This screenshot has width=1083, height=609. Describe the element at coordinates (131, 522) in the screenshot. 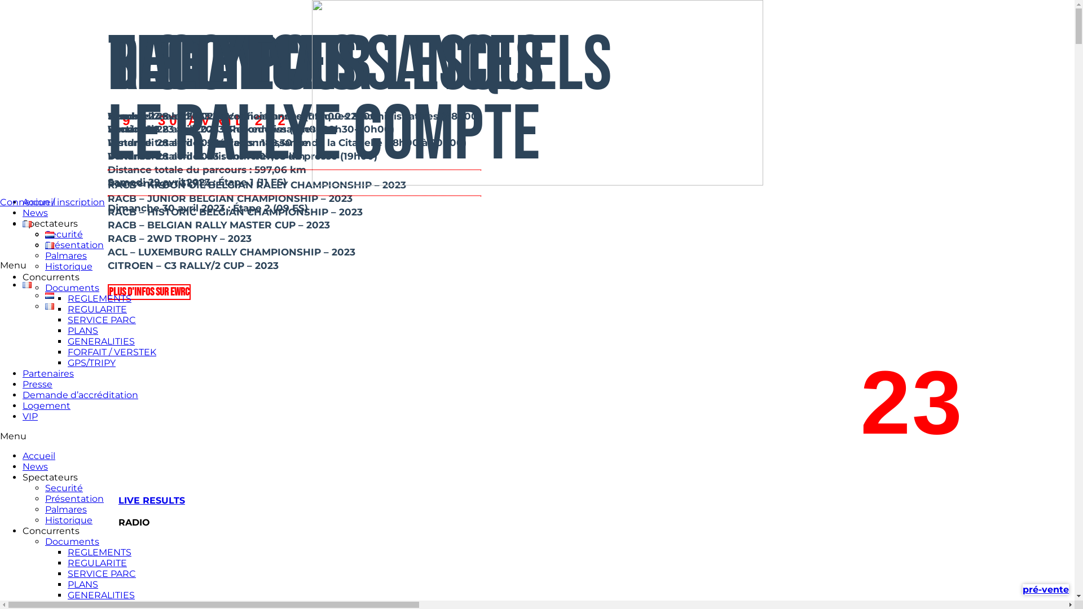

I see `RADIO` at that location.